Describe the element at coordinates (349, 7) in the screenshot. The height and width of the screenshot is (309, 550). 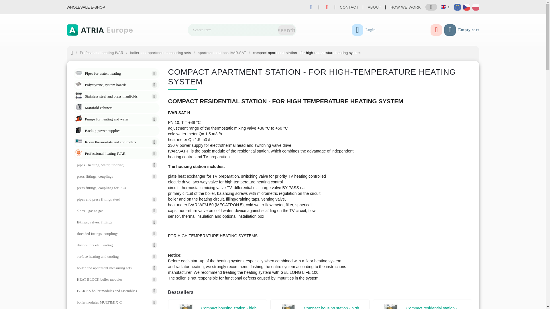
I see `CONTACT` at that location.